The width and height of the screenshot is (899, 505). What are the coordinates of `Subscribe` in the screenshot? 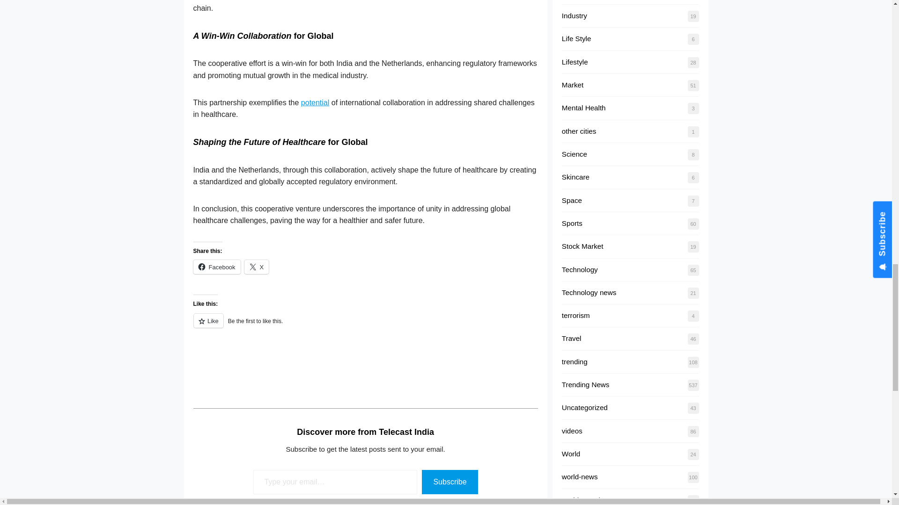 It's located at (449, 483).